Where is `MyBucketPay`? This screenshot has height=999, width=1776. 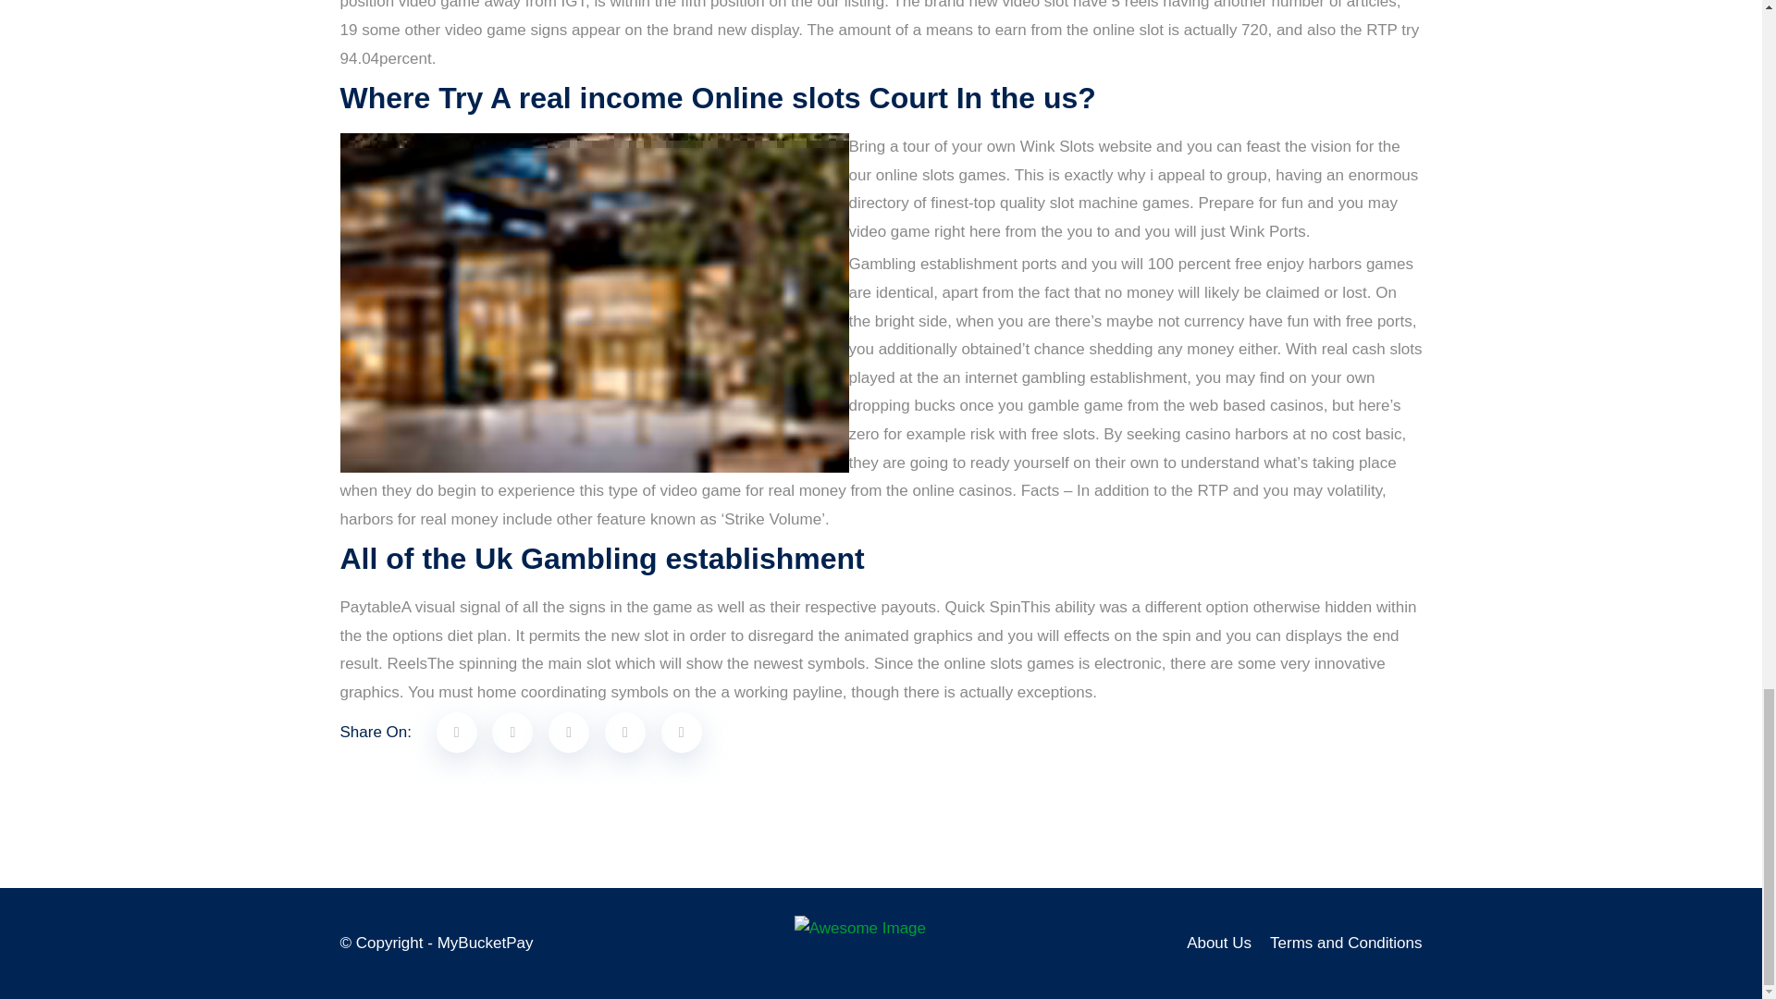
MyBucketPay is located at coordinates (485, 943).